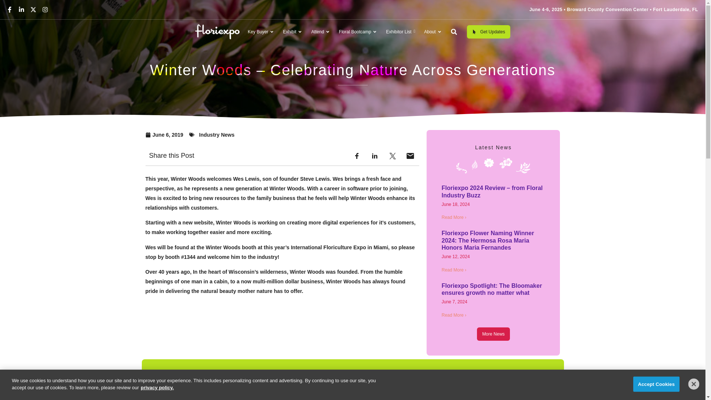 The image size is (711, 400). What do you see at coordinates (217, 32) in the screenshot?
I see `Floriexpo` at bounding box center [217, 32].